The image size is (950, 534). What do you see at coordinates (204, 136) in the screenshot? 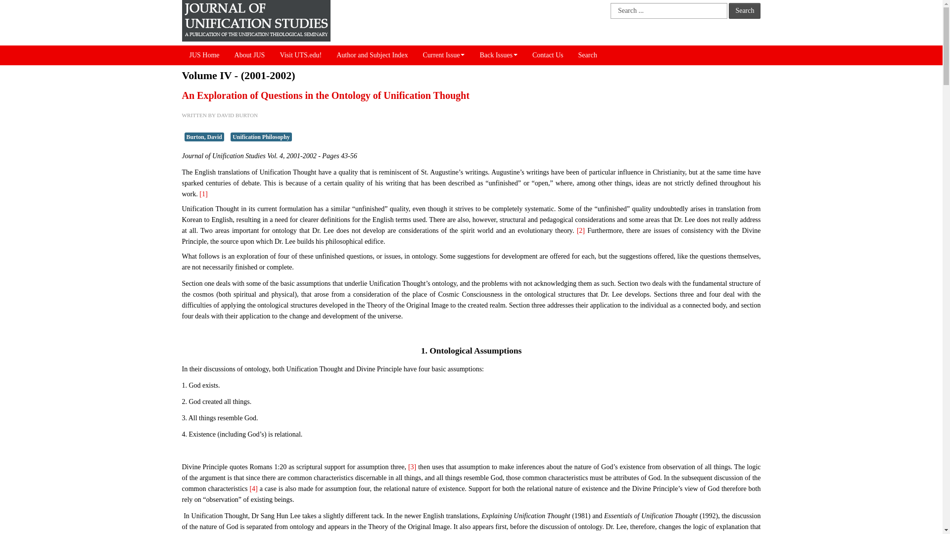
I see `Burton, David` at bounding box center [204, 136].